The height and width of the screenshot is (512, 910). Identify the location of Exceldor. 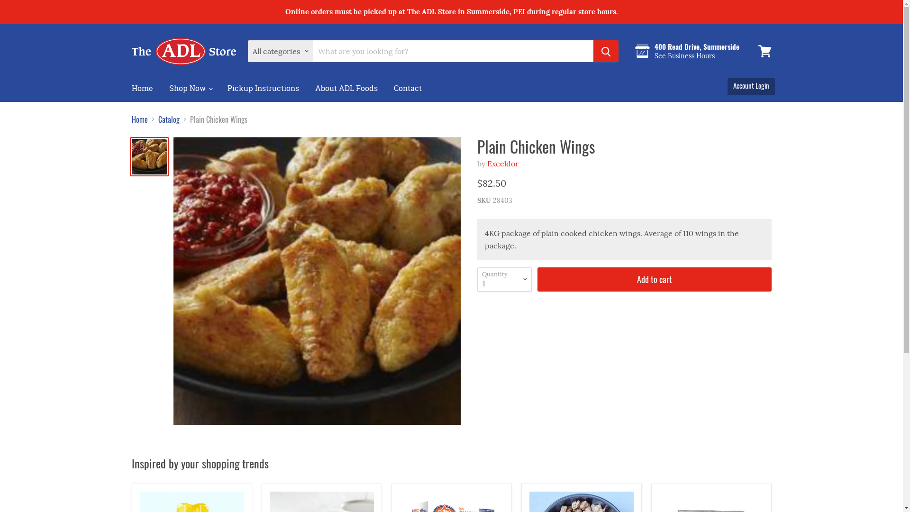
(503, 164).